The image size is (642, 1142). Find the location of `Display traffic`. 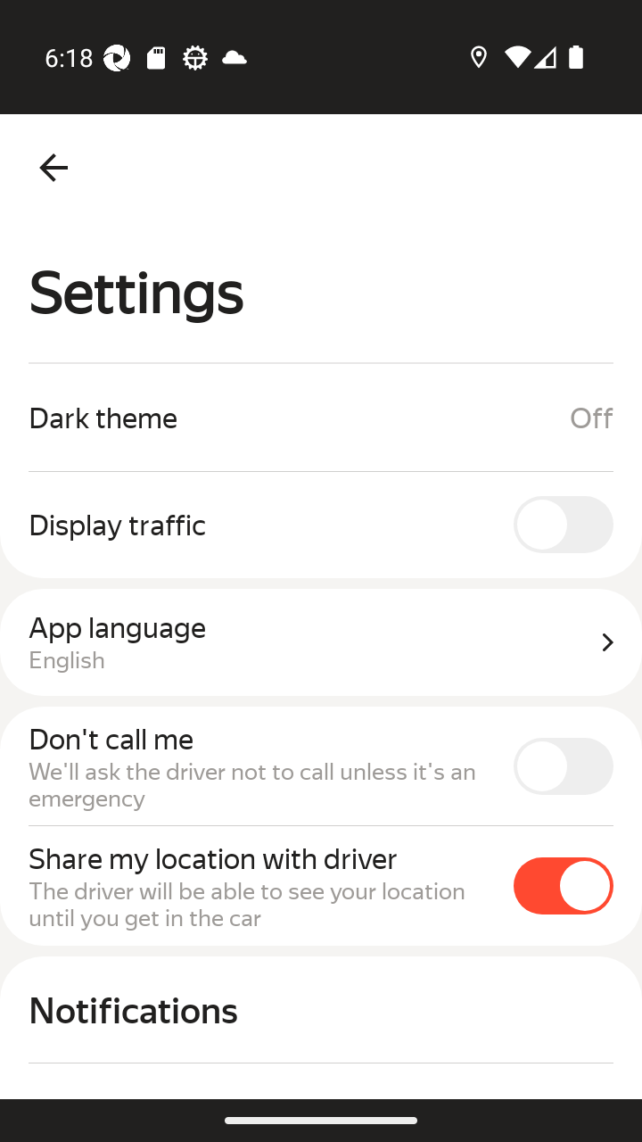

Display traffic is located at coordinates (321, 524).